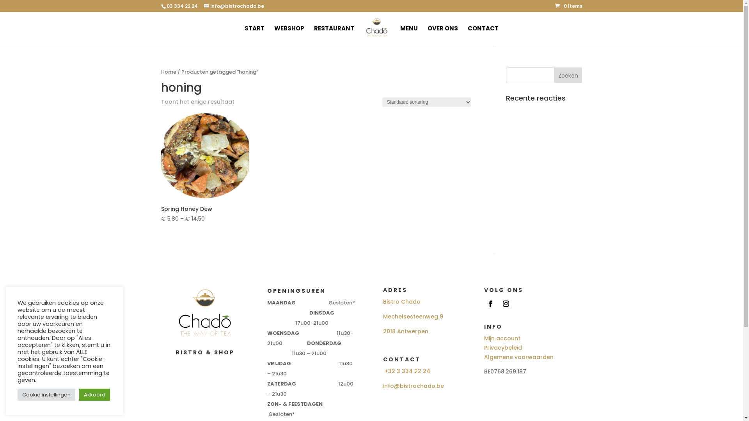  Describe the element at coordinates (234, 6) in the screenshot. I see `info@bistrochado.be` at that location.